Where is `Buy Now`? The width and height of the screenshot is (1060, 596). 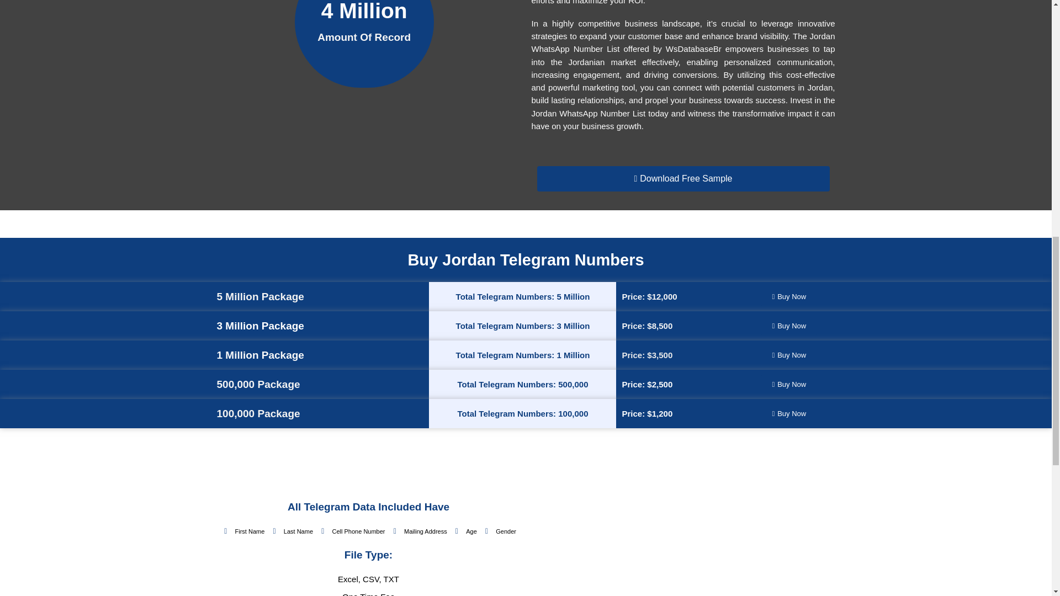 Buy Now is located at coordinates (789, 413).